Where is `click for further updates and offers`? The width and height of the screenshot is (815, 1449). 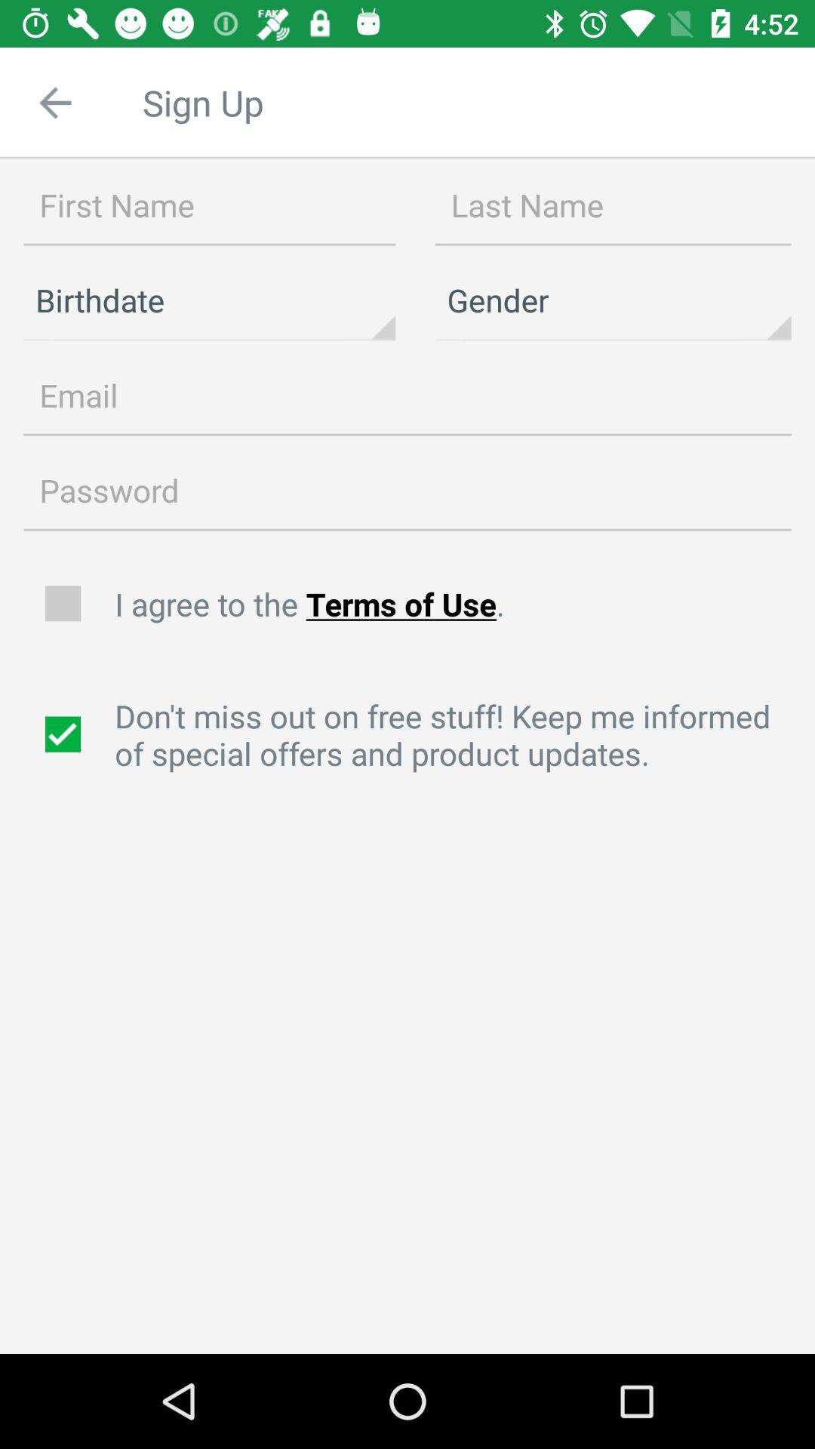
click for further updates and offers is located at coordinates (65, 734).